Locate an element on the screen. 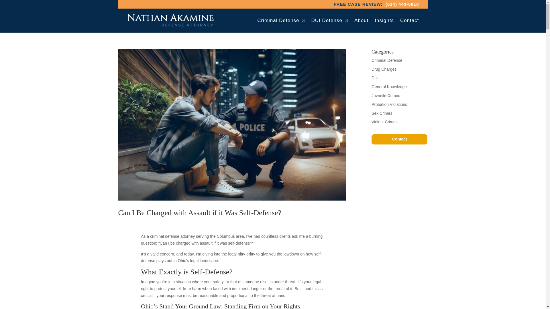  Insights is located at coordinates (384, 21).